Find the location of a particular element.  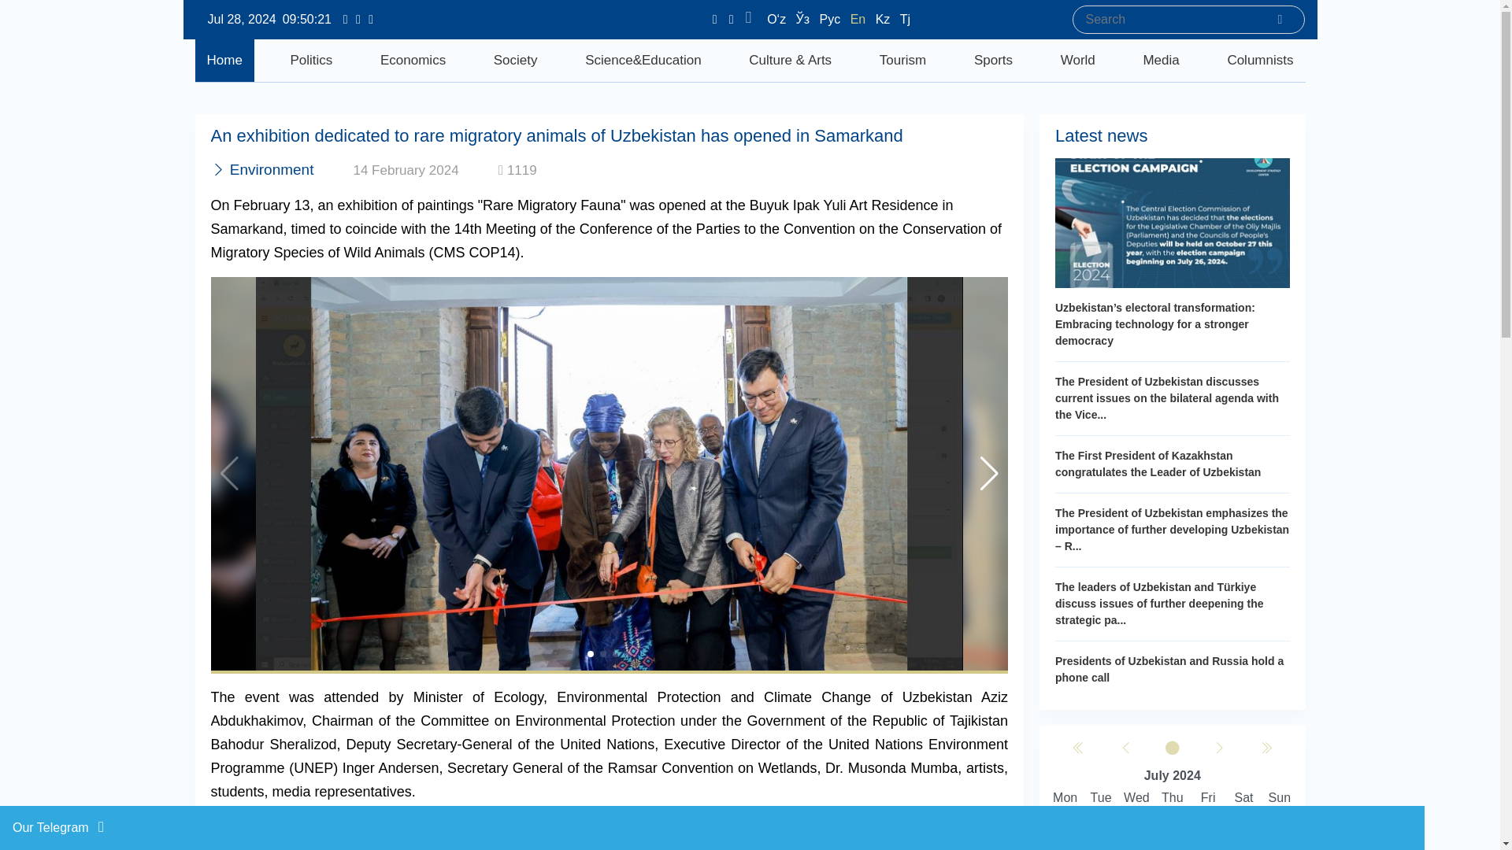

Monday is located at coordinates (1065, 798).